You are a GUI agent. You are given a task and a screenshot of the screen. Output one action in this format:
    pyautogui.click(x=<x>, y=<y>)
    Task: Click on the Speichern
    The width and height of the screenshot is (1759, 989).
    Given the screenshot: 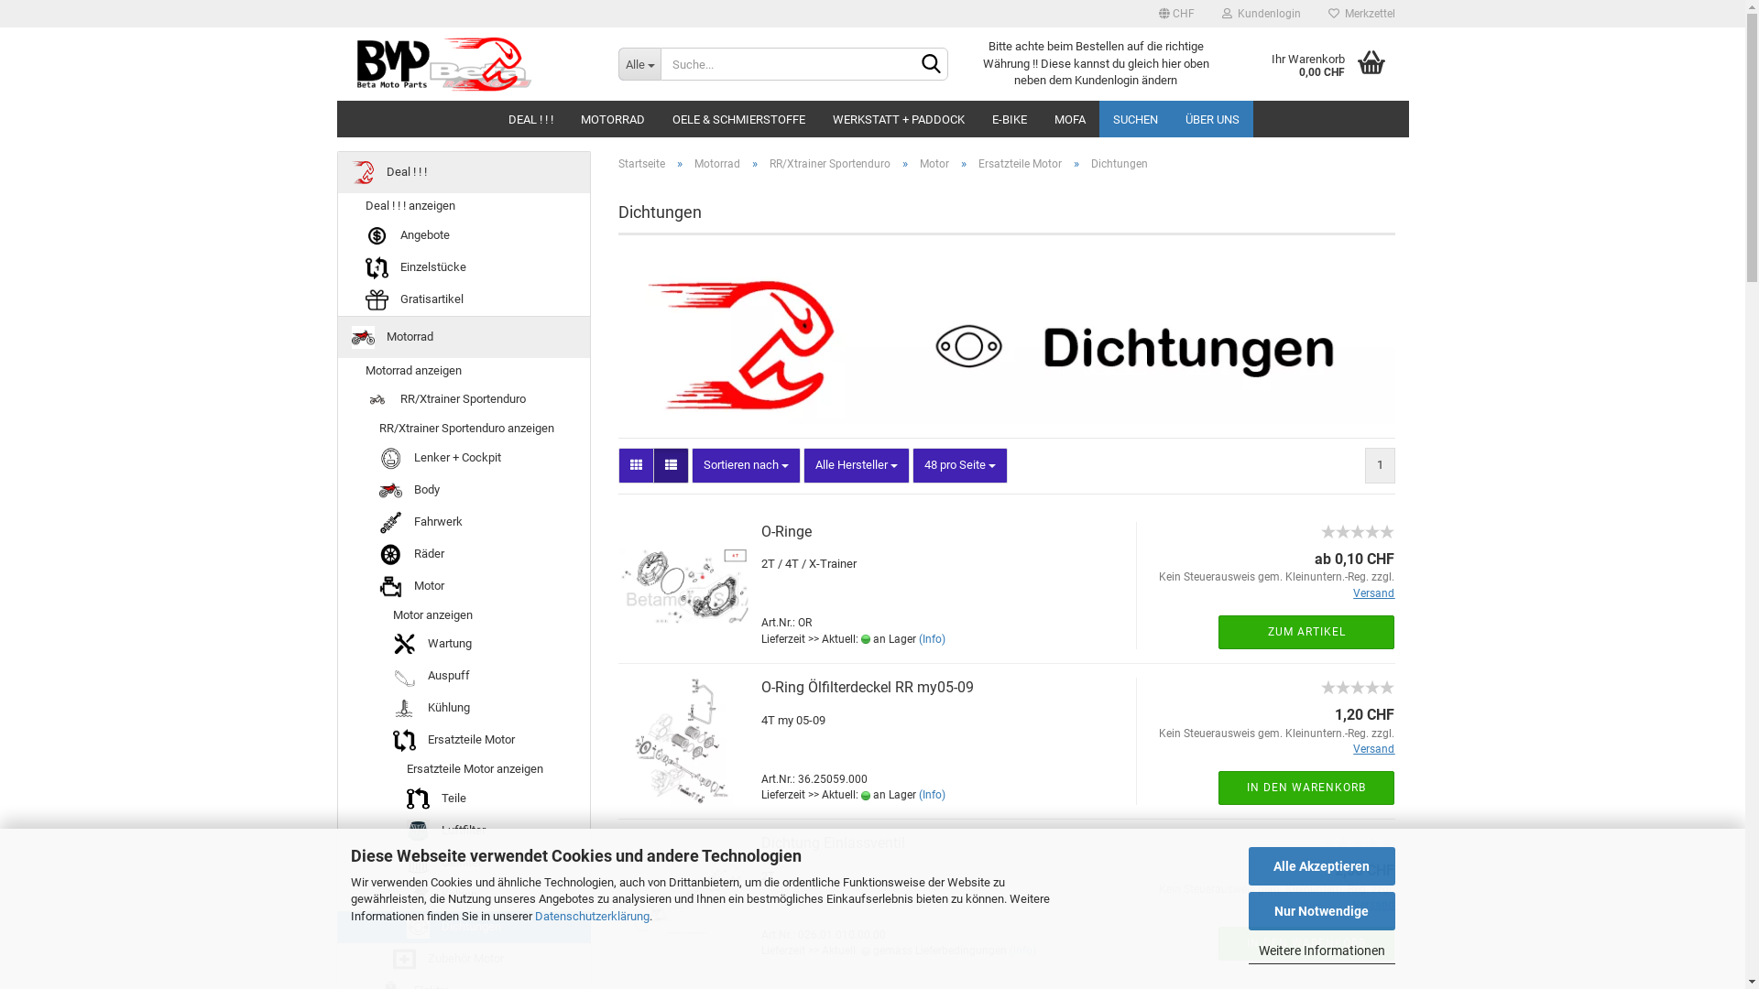 What is the action you would take?
    pyautogui.click(x=1076, y=218)
    